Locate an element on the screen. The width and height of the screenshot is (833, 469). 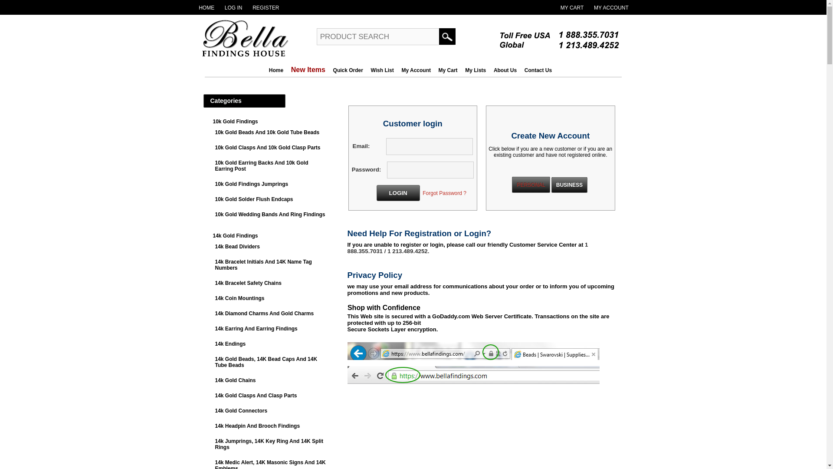
My Account is located at coordinates (416, 70).